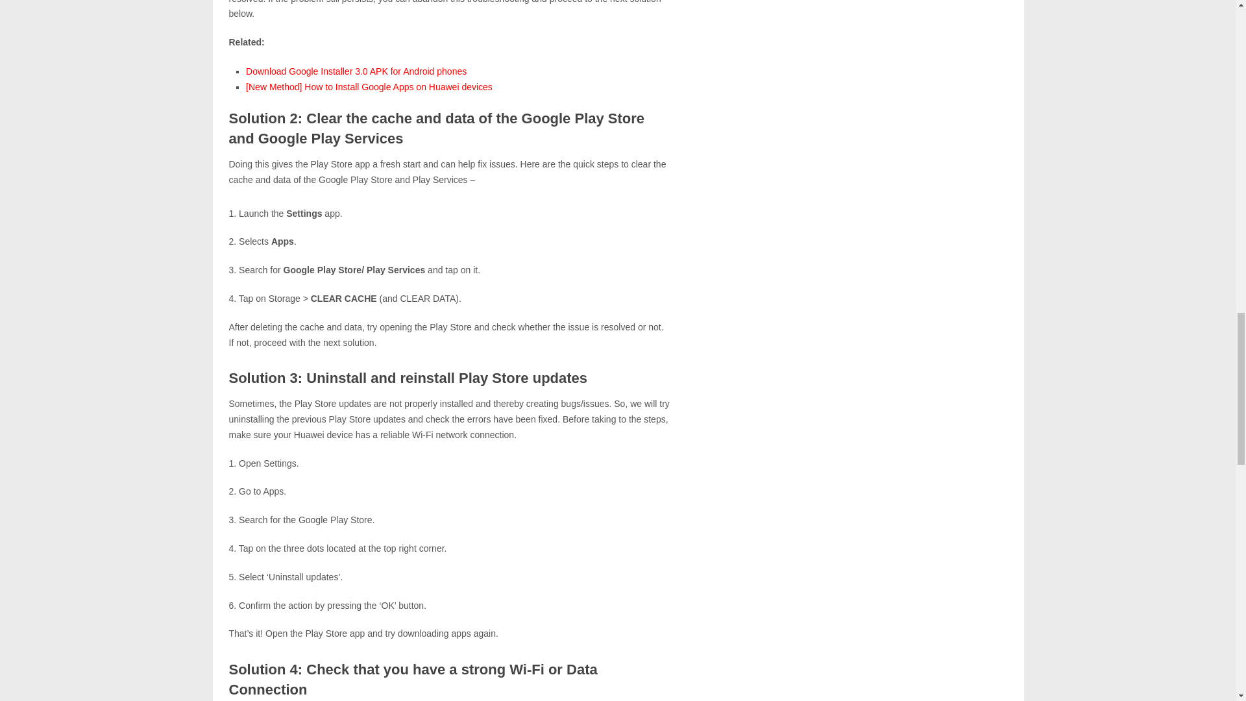 The height and width of the screenshot is (701, 1246). Describe the element at coordinates (356, 71) in the screenshot. I see `Download Google Installer 3.0 APK for Android phones` at that location.